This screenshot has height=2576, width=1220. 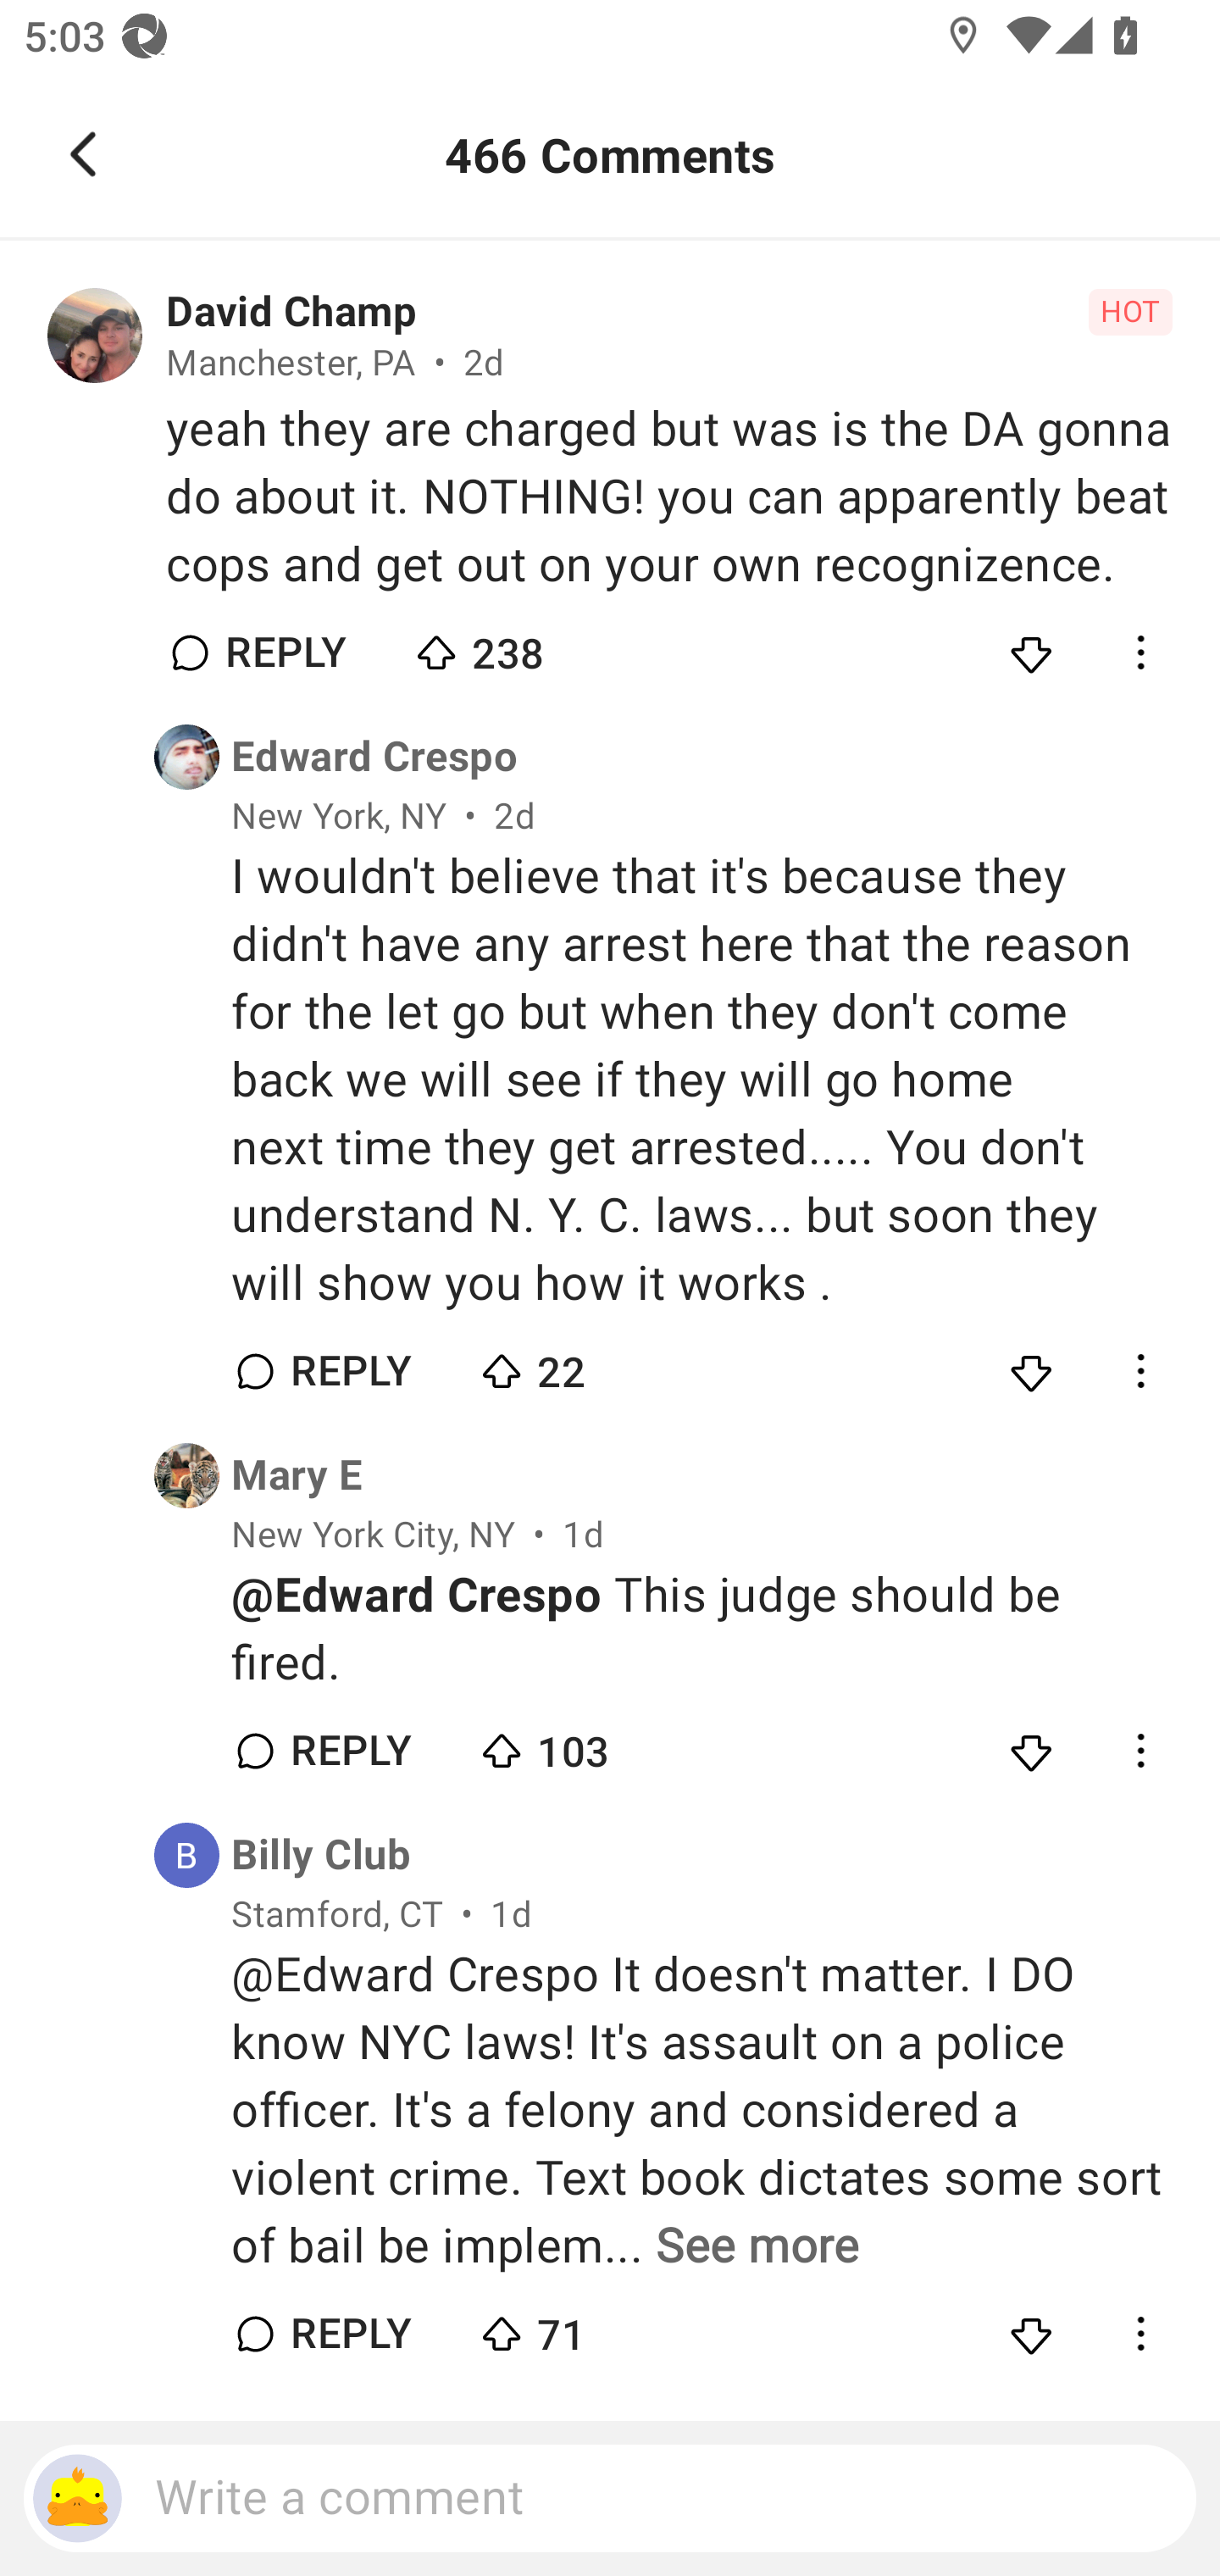 What do you see at coordinates (374, 758) in the screenshot?
I see `Edward Crespo` at bounding box center [374, 758].